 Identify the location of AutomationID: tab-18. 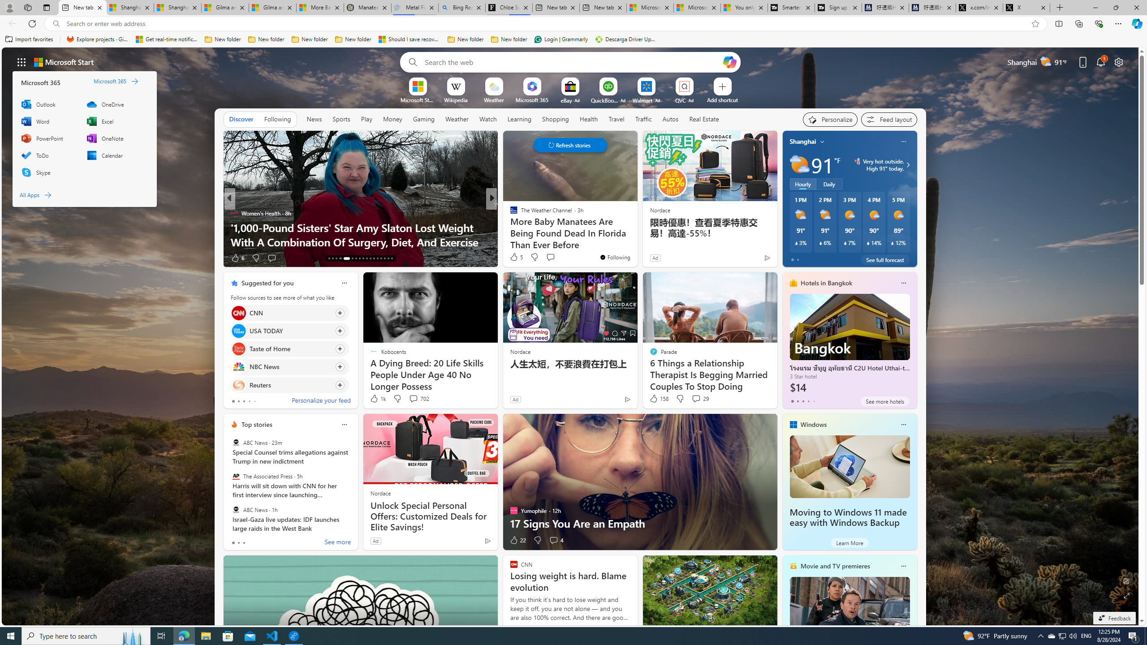
(352, 258).